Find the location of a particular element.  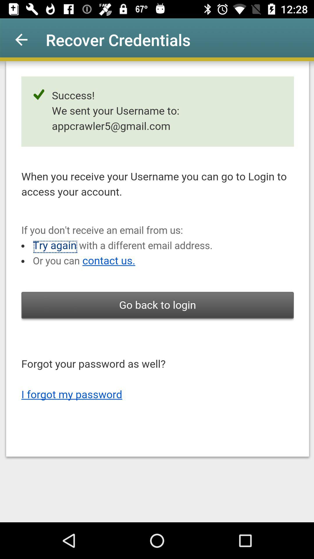

choose icon at the top left corner is located at coordinates (21, 40).